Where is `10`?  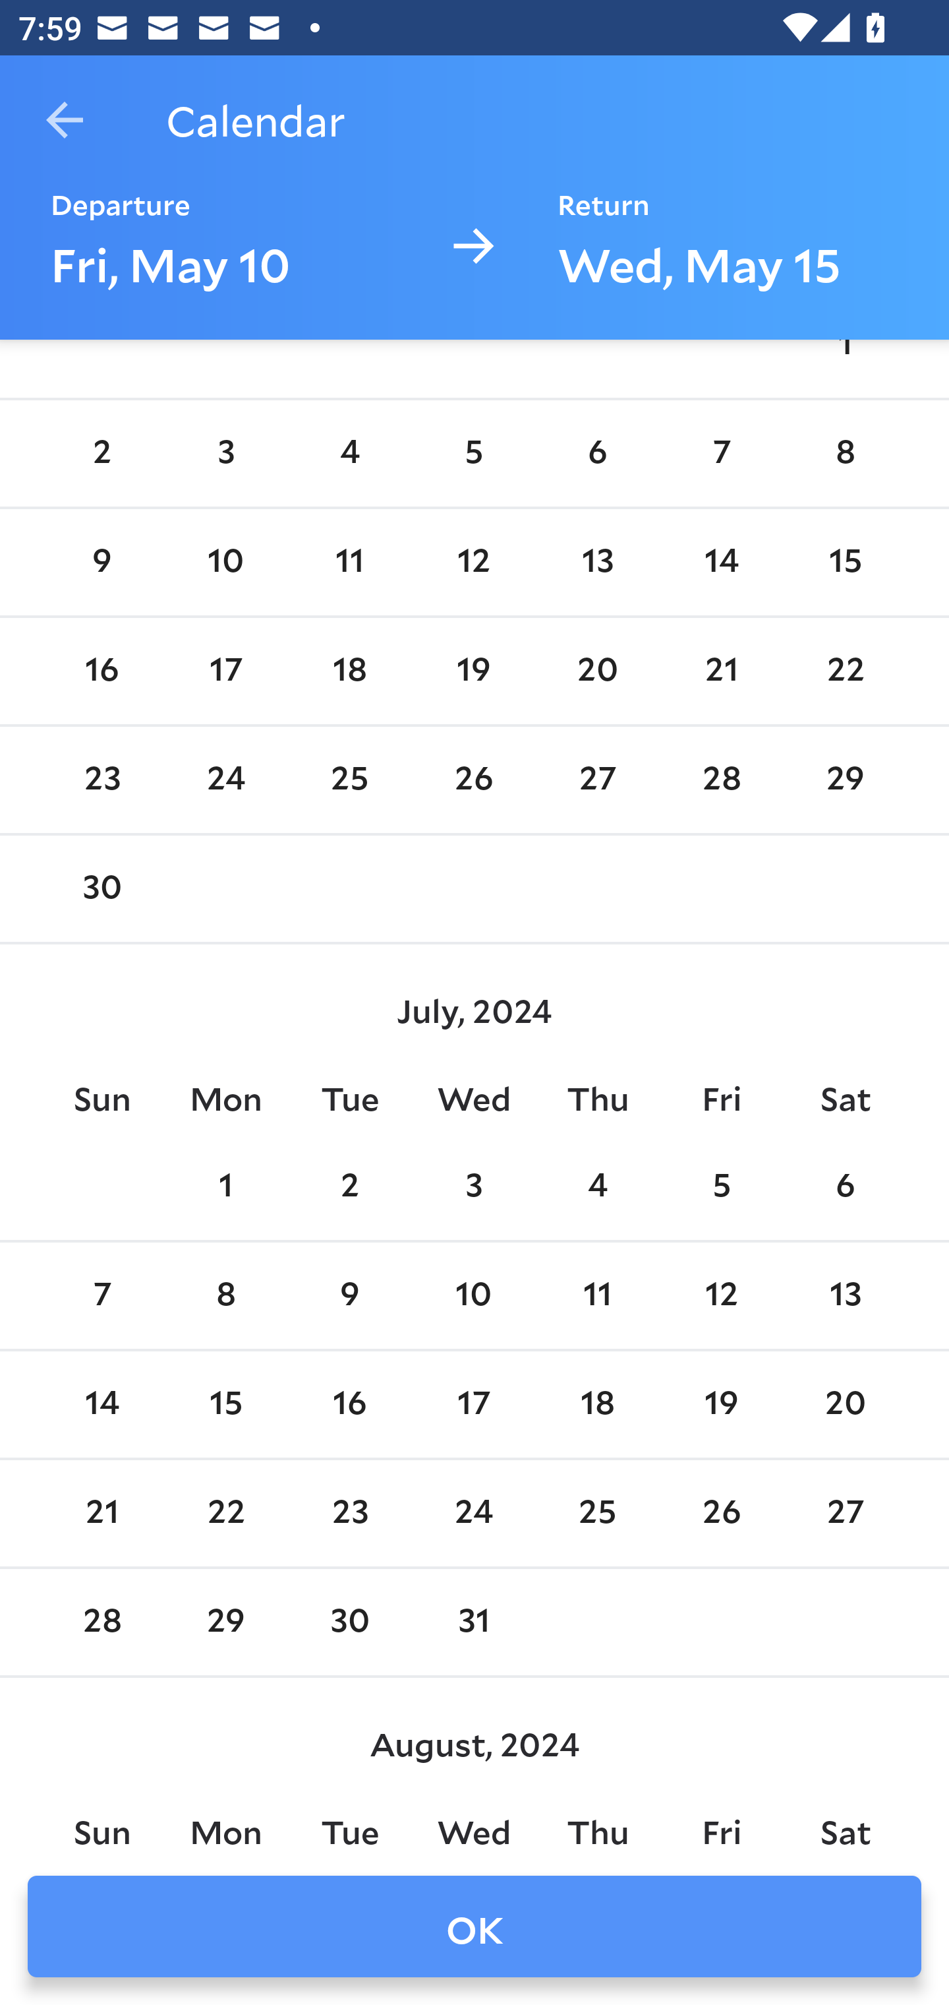
10 is located at coordinates (226, 563).